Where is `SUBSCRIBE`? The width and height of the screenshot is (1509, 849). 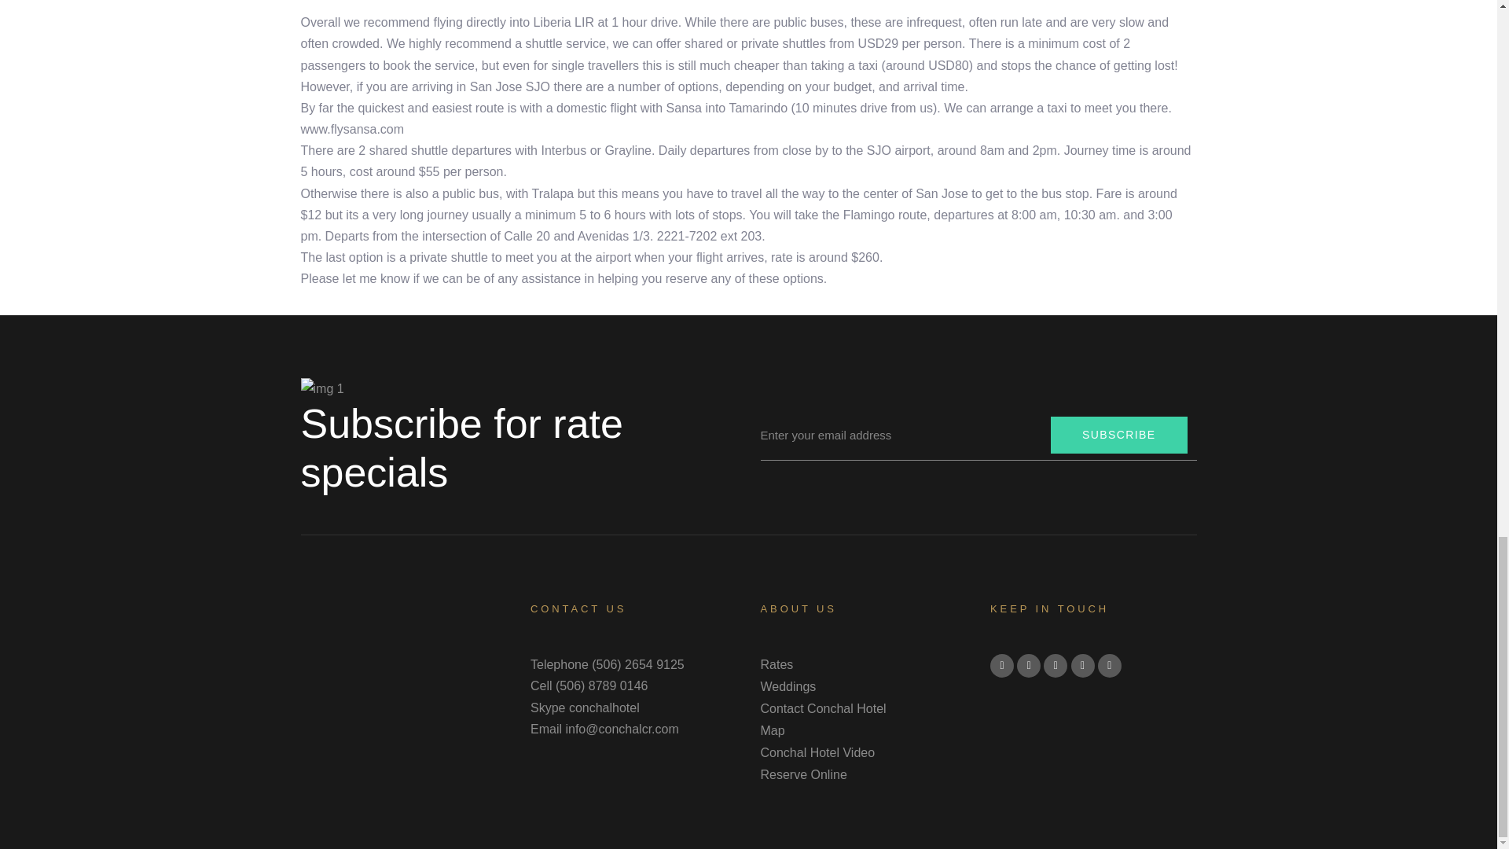 SUBSCRIBE is located at coordinates (1119, 435).